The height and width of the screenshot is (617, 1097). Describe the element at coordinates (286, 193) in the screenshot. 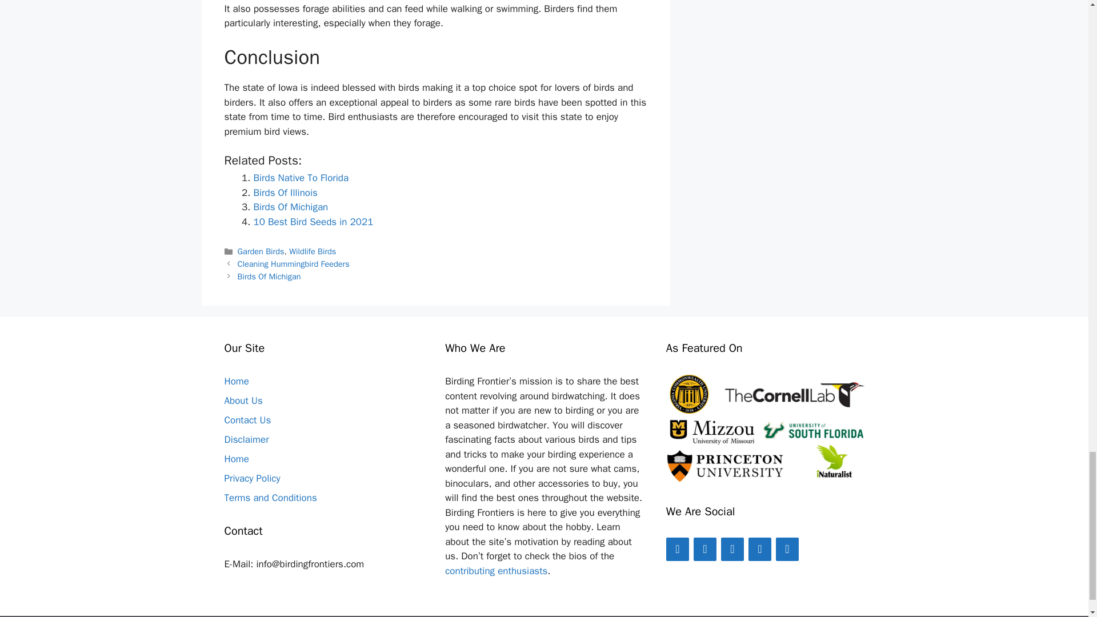

I see `Birds Of Illinois` at that location.